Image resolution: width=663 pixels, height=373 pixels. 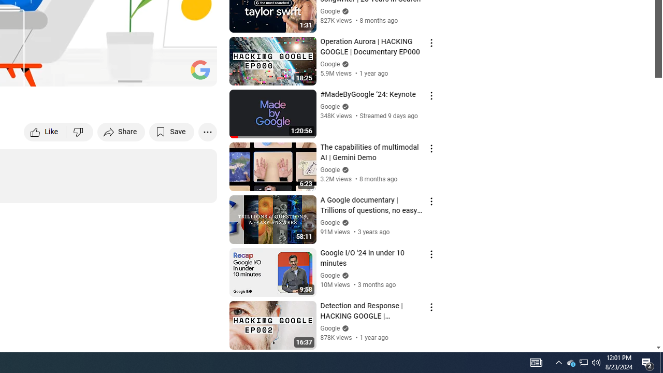 I want to click on Miniplayer (i), so click(x=148, y=74).